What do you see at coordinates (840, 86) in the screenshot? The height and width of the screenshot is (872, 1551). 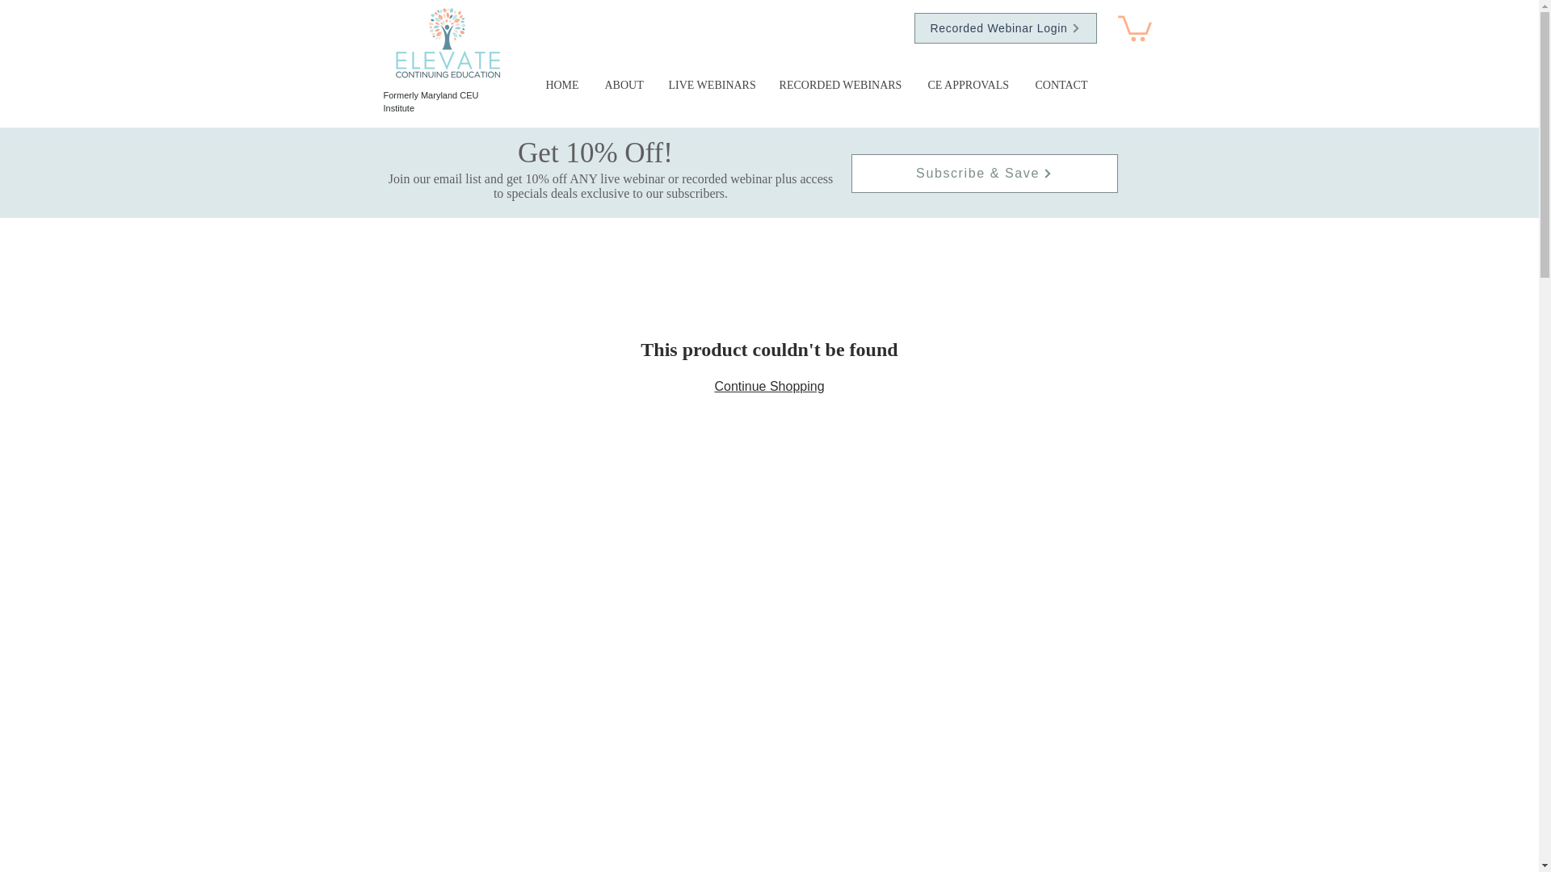 I see `RECORDED WEBINARS` at bounding box center [840, 86].